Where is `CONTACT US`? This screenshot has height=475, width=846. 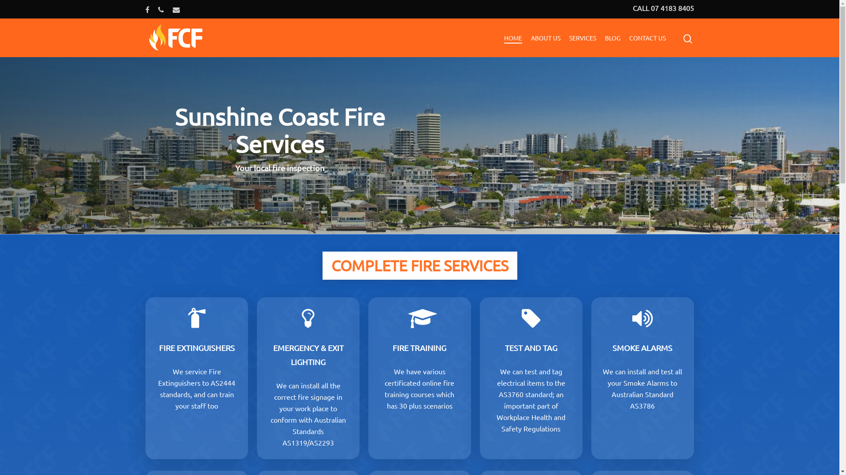 CONTACT US is located at coordinates (648, 38).